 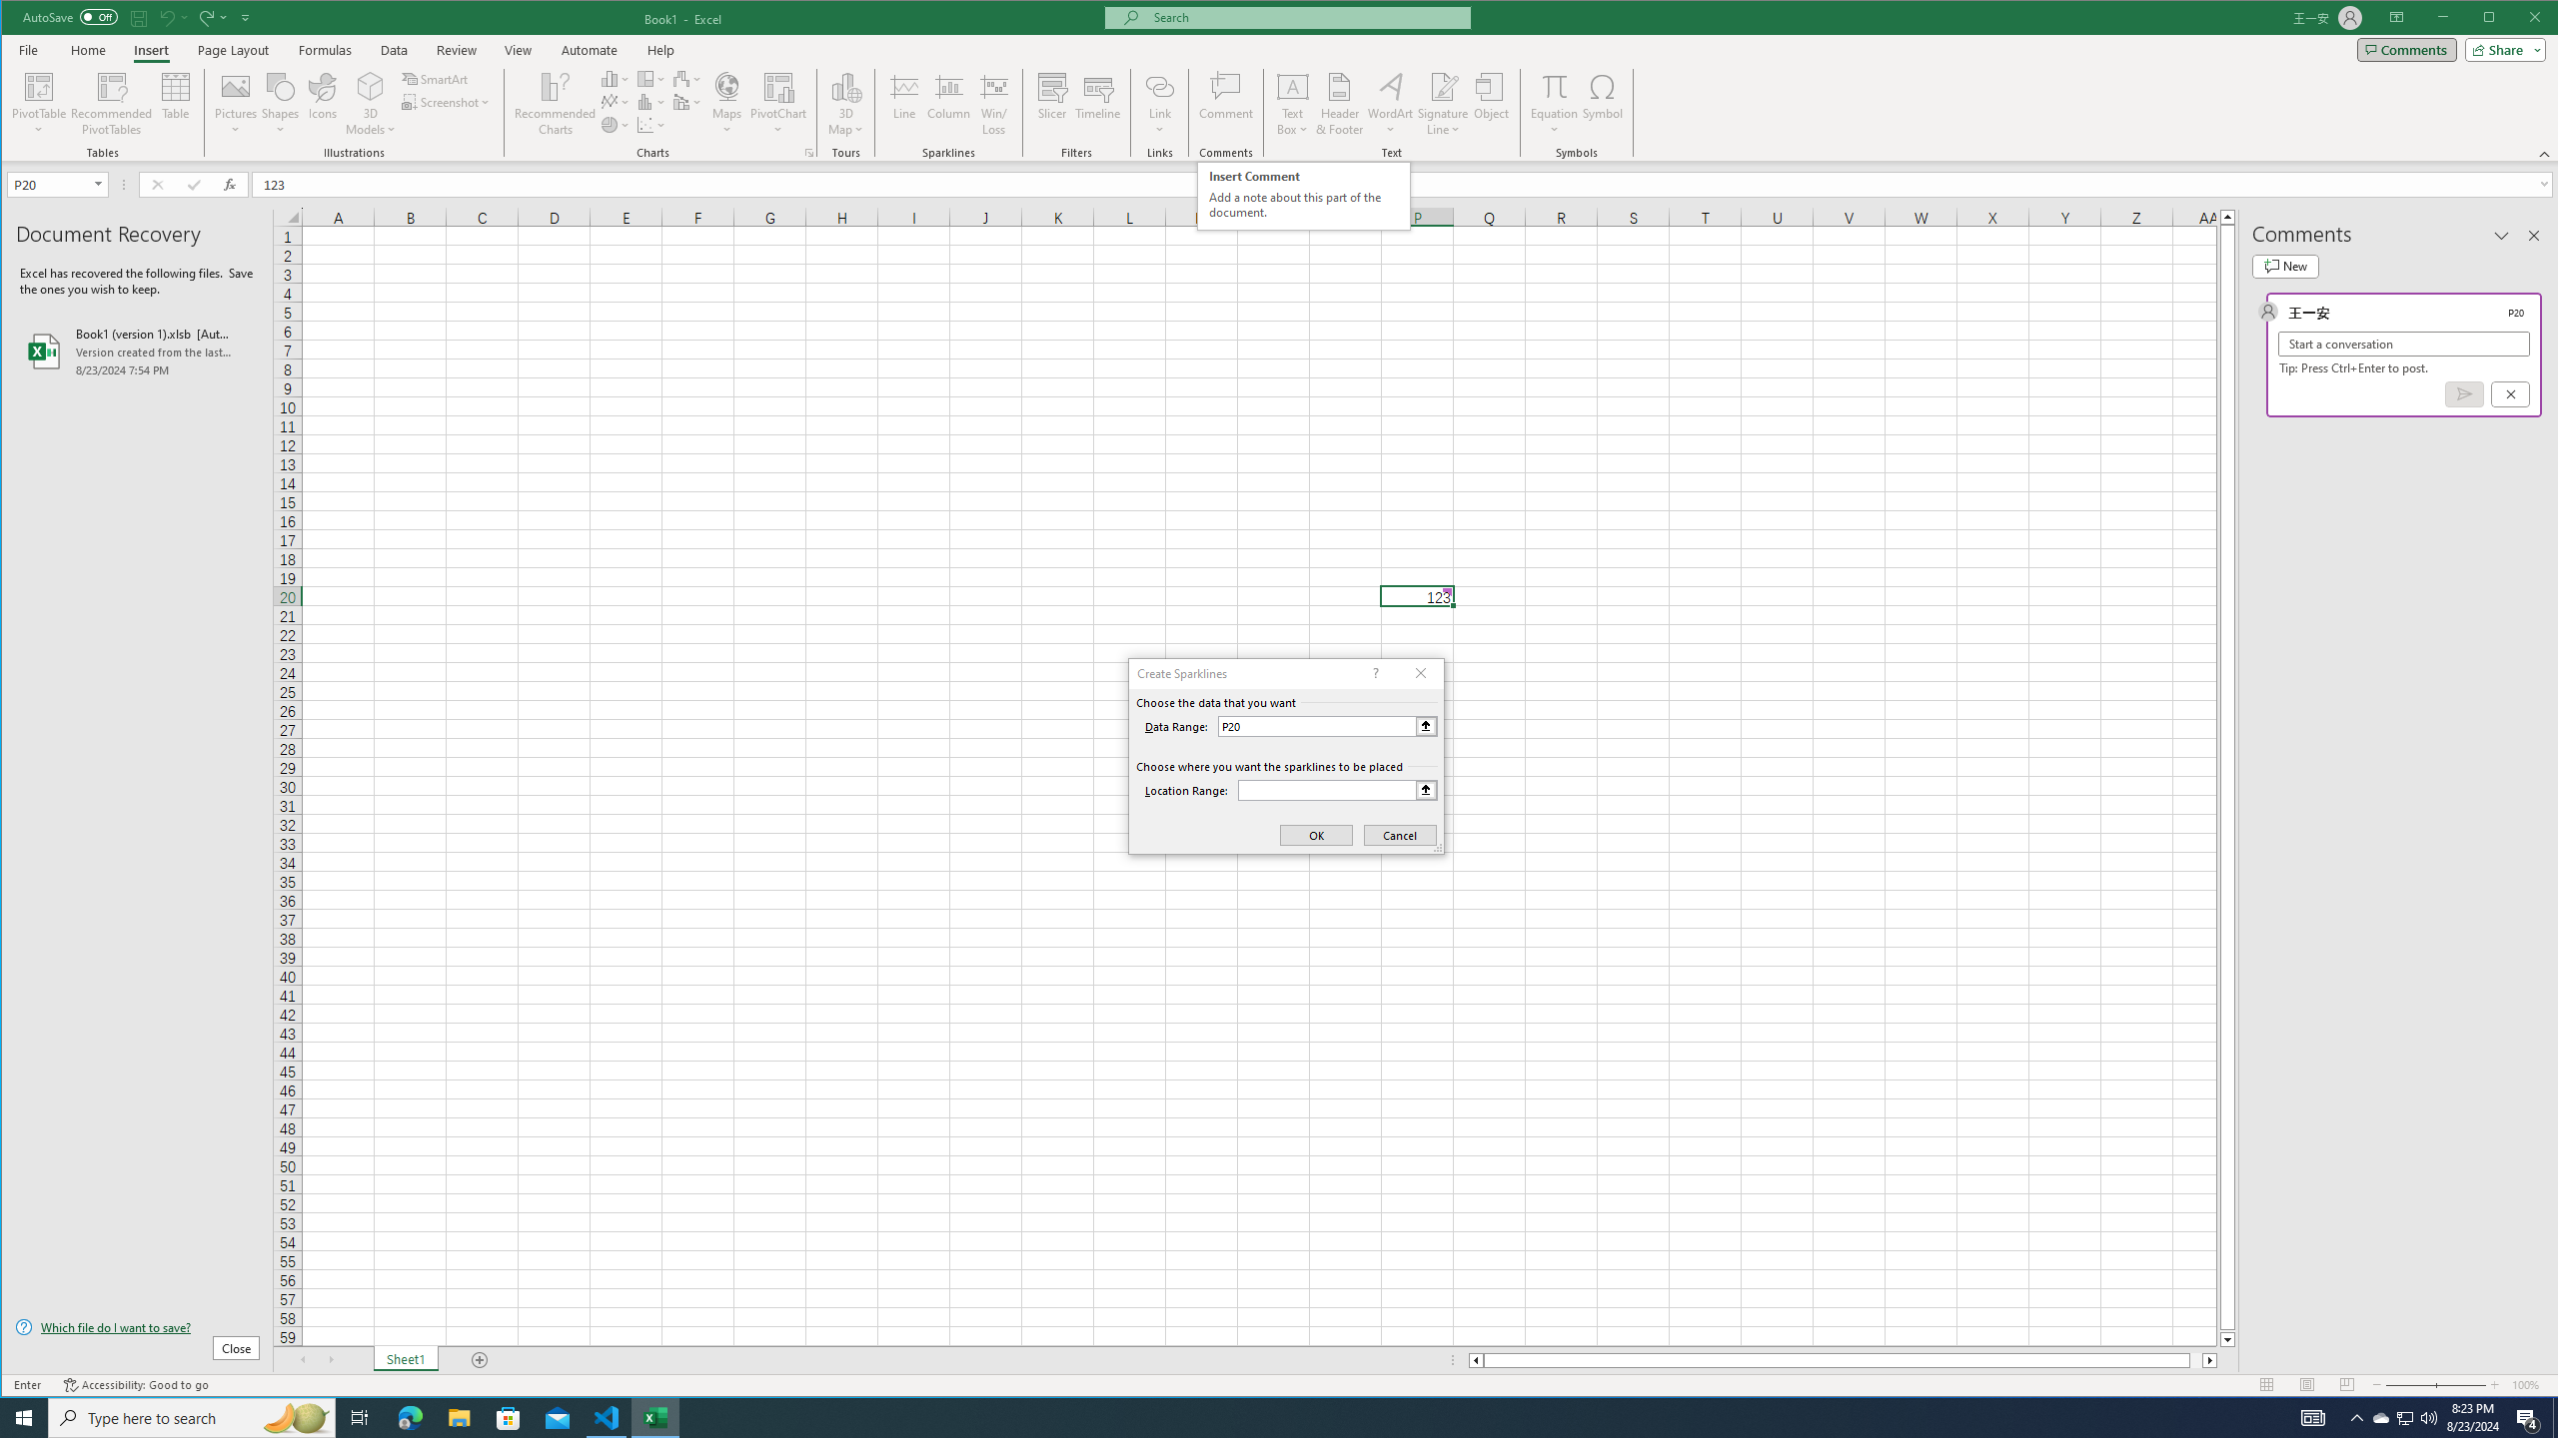 What do you see at coordinates (1444, 104) in the screenshot?
I see `Signature Line` at bounding box center [1444, 104].